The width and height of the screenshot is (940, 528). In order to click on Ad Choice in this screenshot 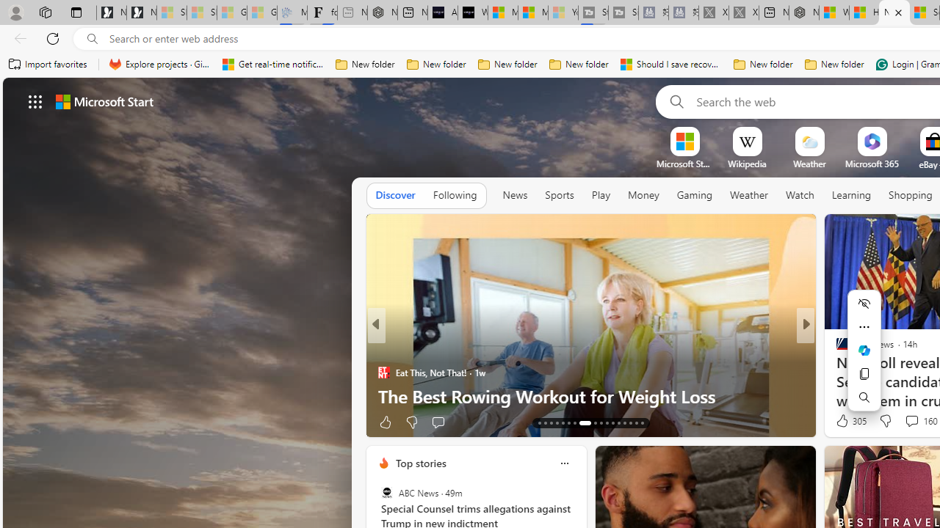, I will do `click(352, 422)`.